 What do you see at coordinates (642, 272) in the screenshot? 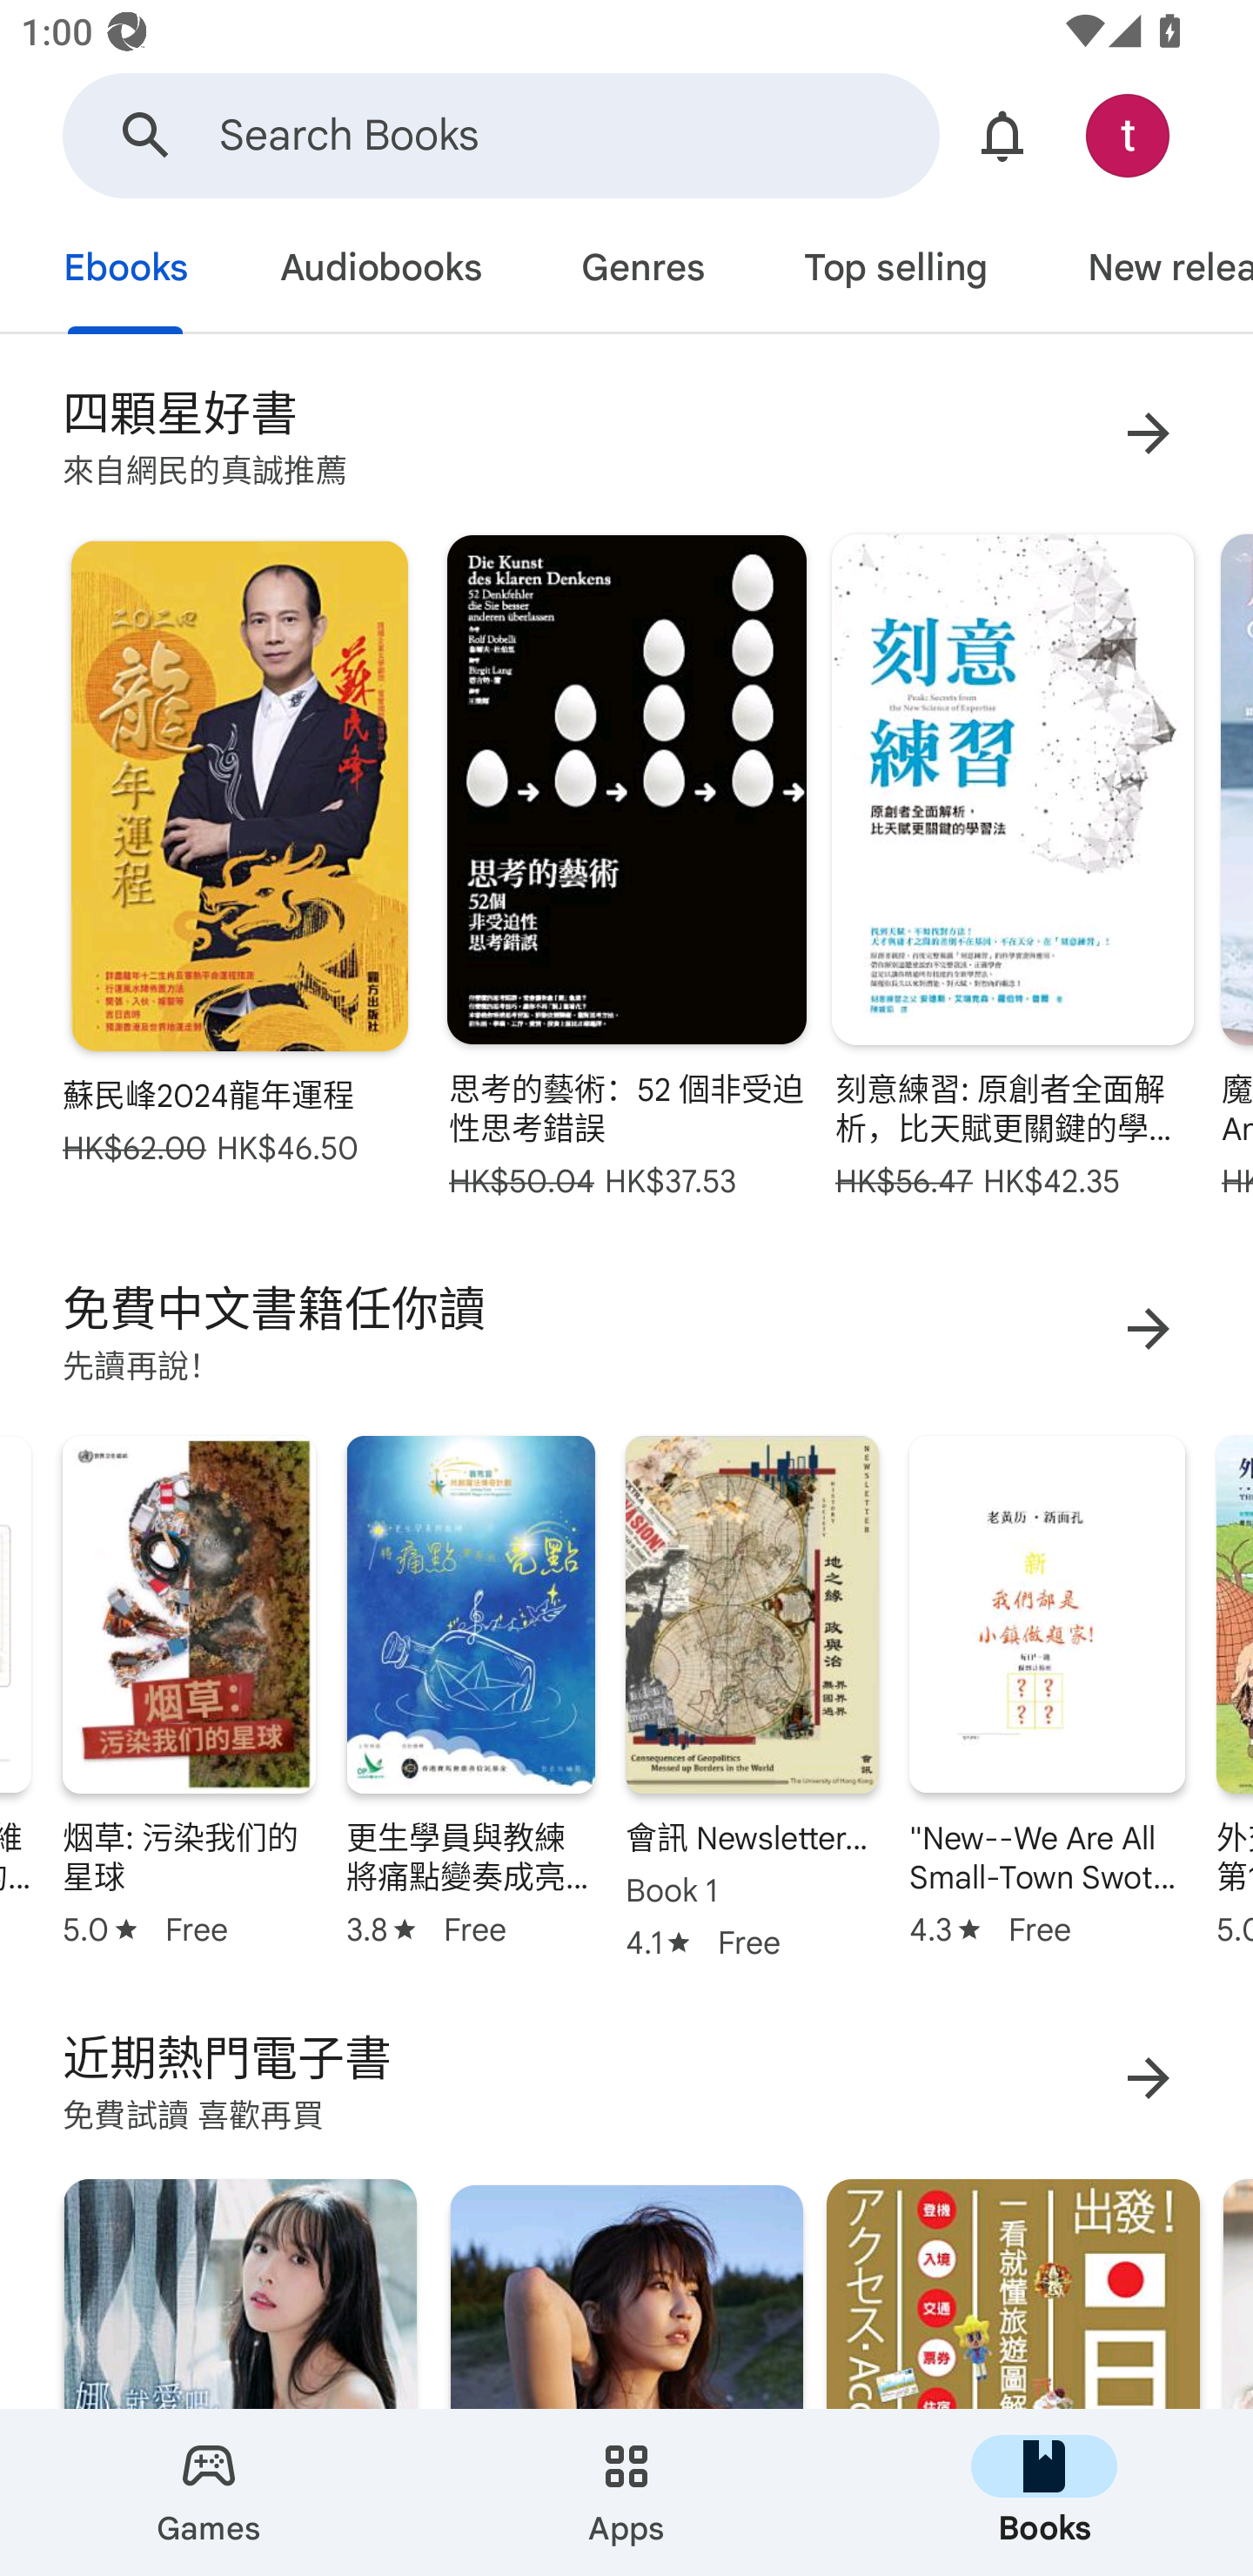
I see `Genres` at bounding box center [642, 272].